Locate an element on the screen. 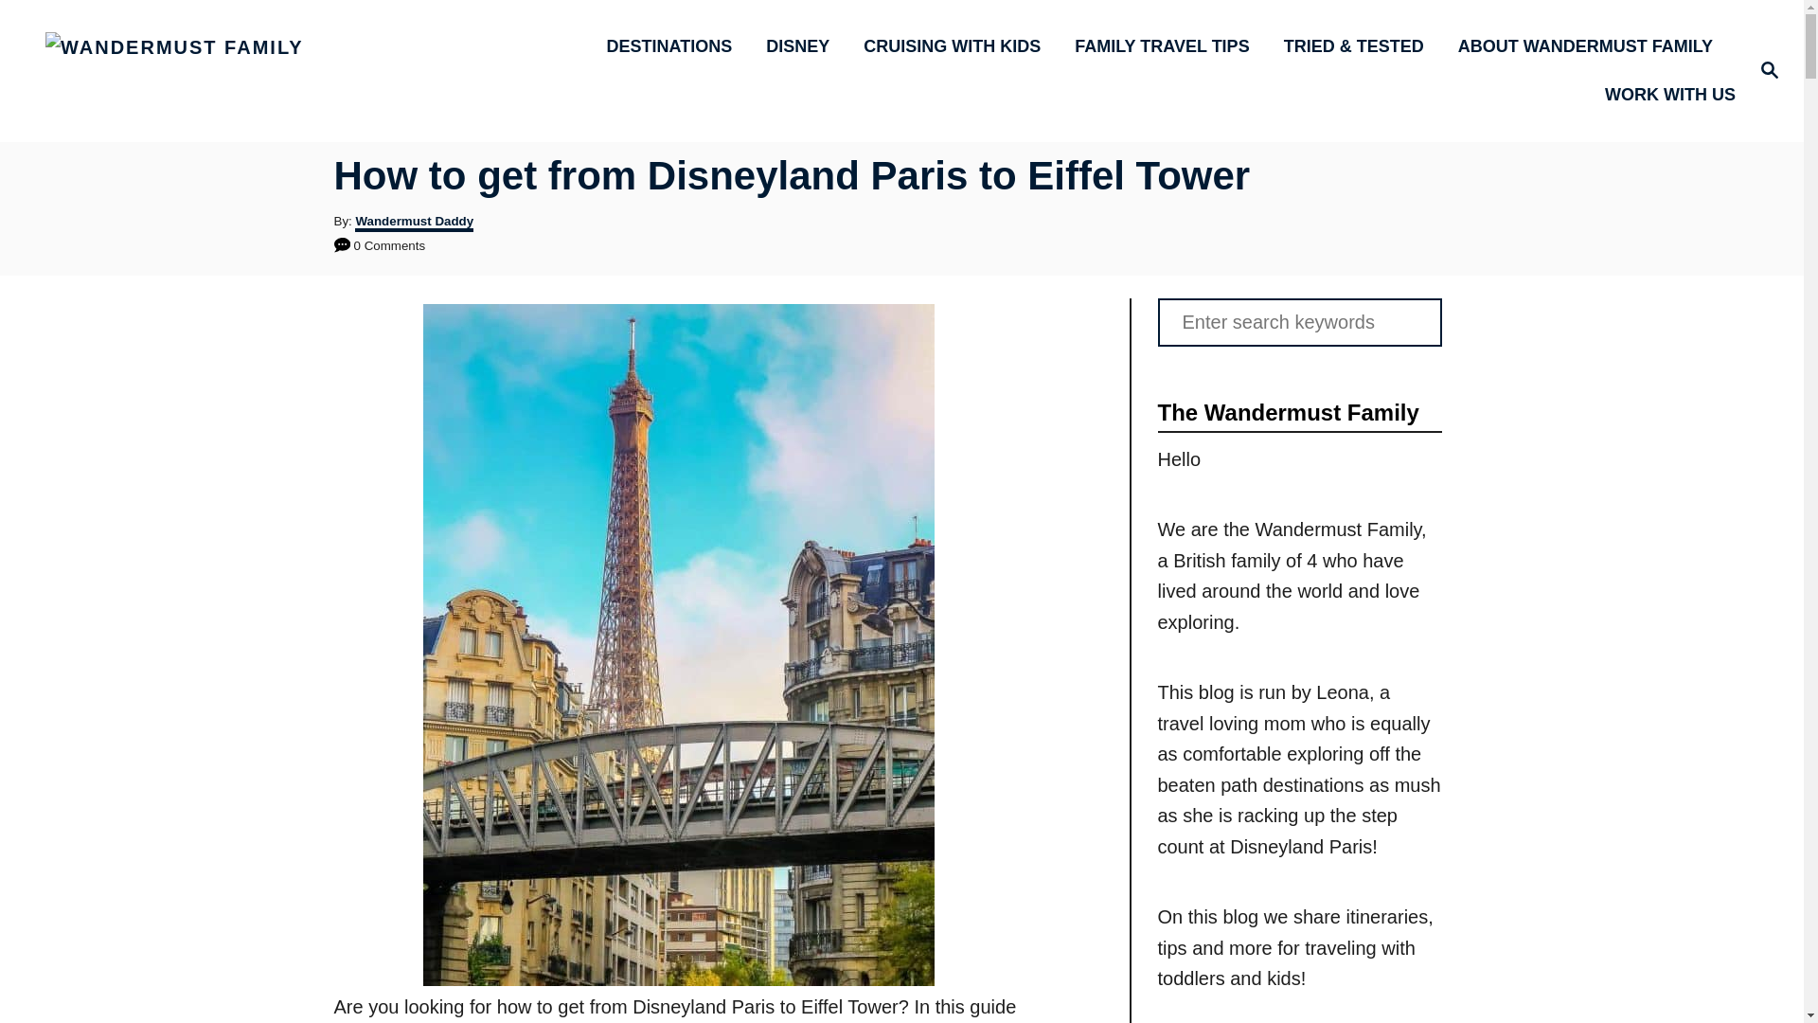 Image resolution: width=1818 pixels, height=1023 pixels. Magnifying Glass is located at coordinates (1769, 70).